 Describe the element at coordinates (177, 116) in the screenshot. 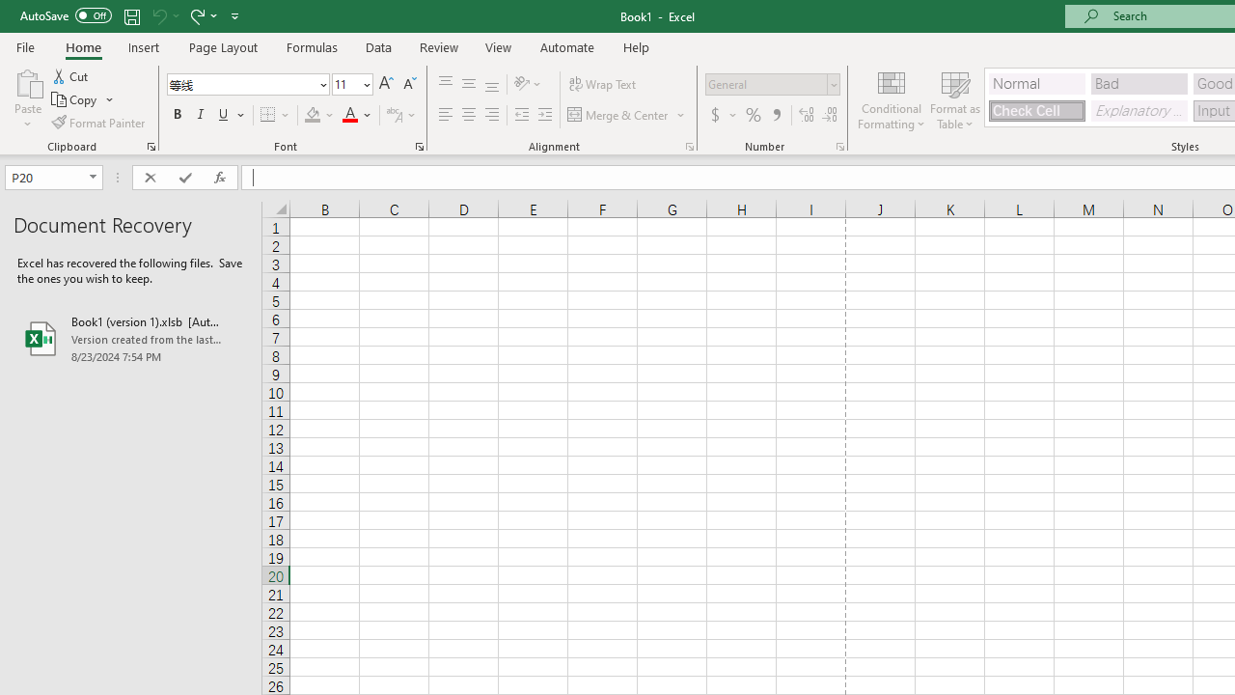

I see `Bold` at that location.